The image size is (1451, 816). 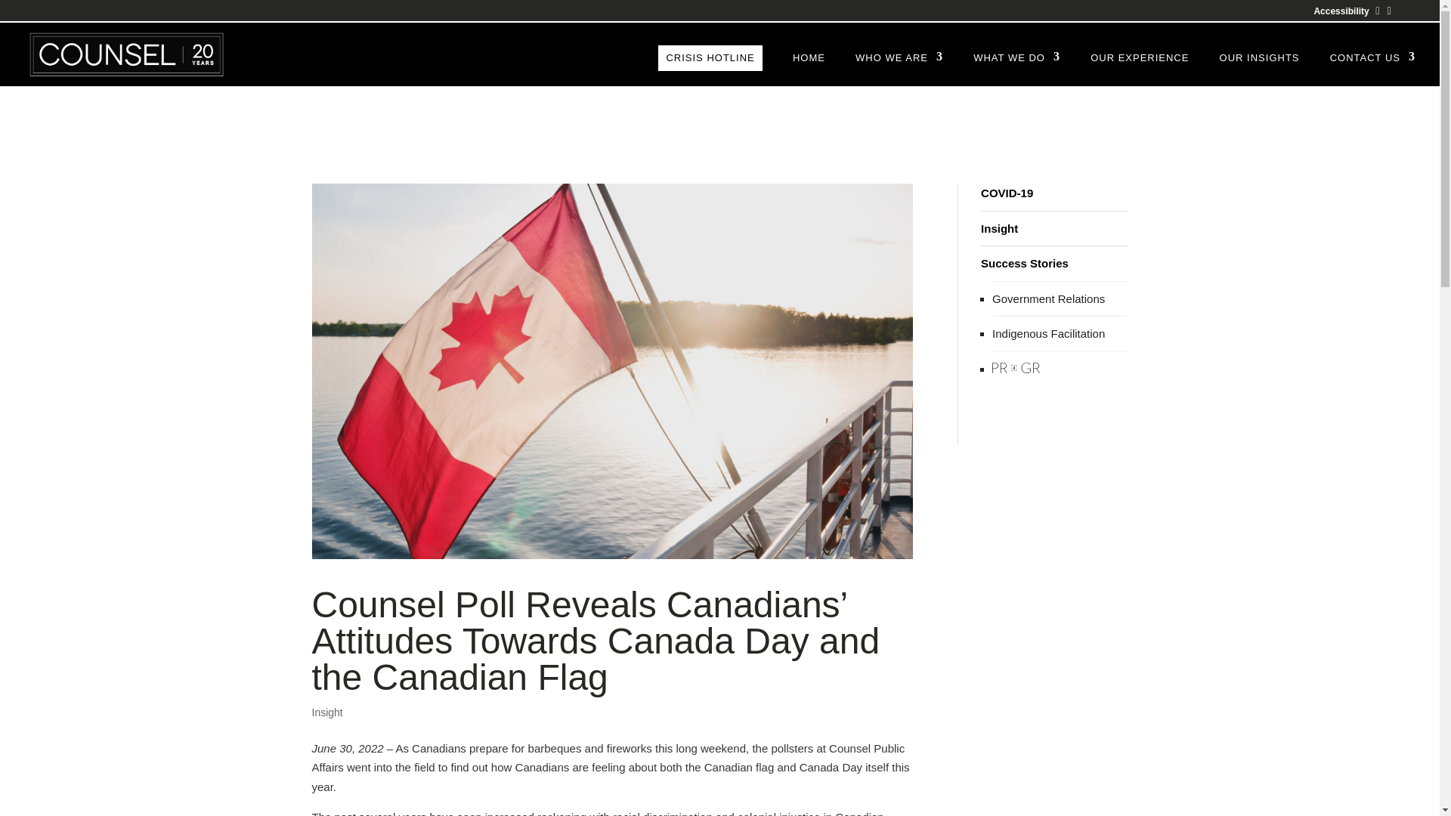 What do you see at coordinates (1372, 70) in the screenshot?
I see `CONTACT US` at bounding box center [1372, 70].